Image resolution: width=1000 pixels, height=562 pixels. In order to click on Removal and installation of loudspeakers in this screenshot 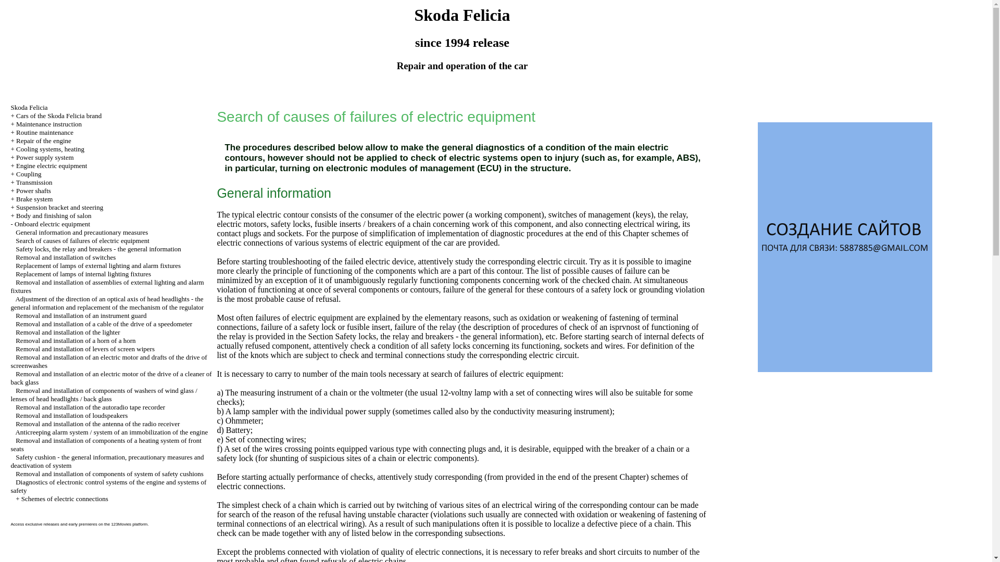, I will do `click(72, 415)`.